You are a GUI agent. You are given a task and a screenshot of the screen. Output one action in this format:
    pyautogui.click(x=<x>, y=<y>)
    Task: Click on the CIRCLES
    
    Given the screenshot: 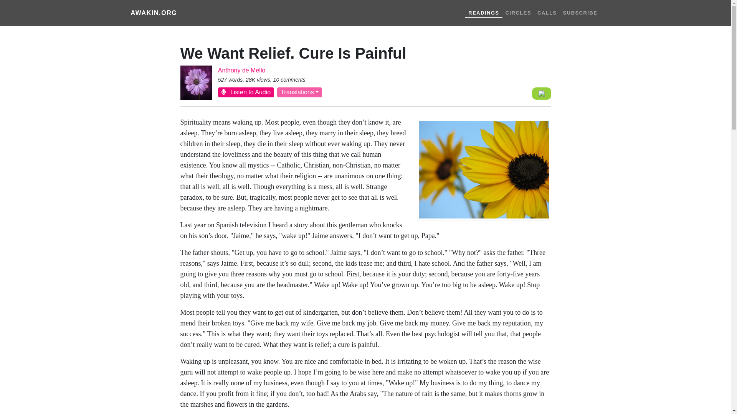 What is the action you would take?
    pyautogui.click(x=518, y=13)
    